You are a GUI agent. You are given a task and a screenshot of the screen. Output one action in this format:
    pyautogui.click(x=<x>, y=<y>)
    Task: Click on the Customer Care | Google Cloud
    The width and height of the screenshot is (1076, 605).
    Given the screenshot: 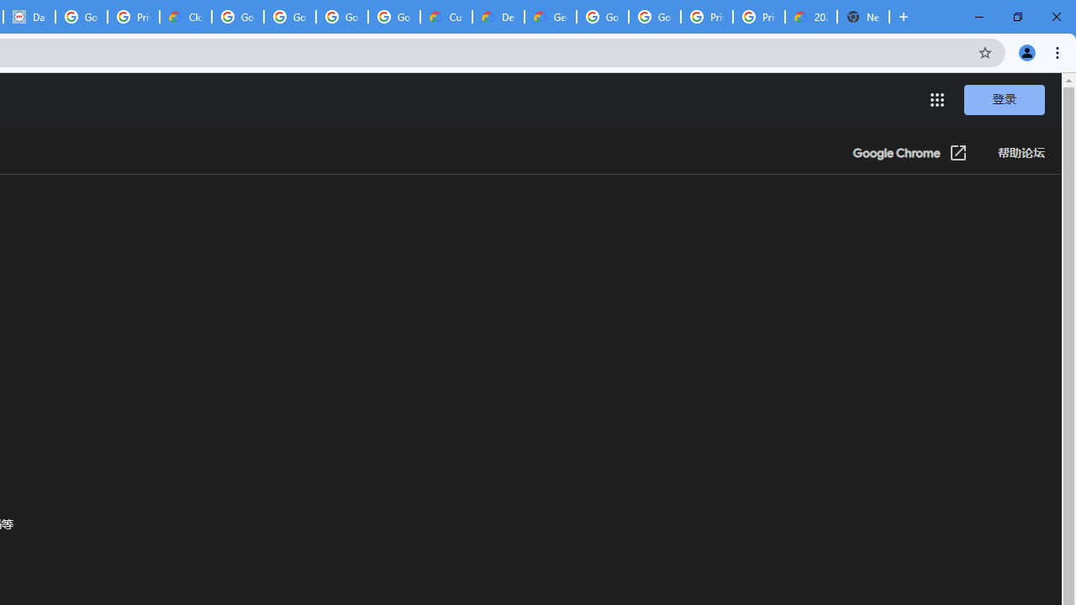 What is the action you would take?
    pyautogui.click(x=446, y=17)
    